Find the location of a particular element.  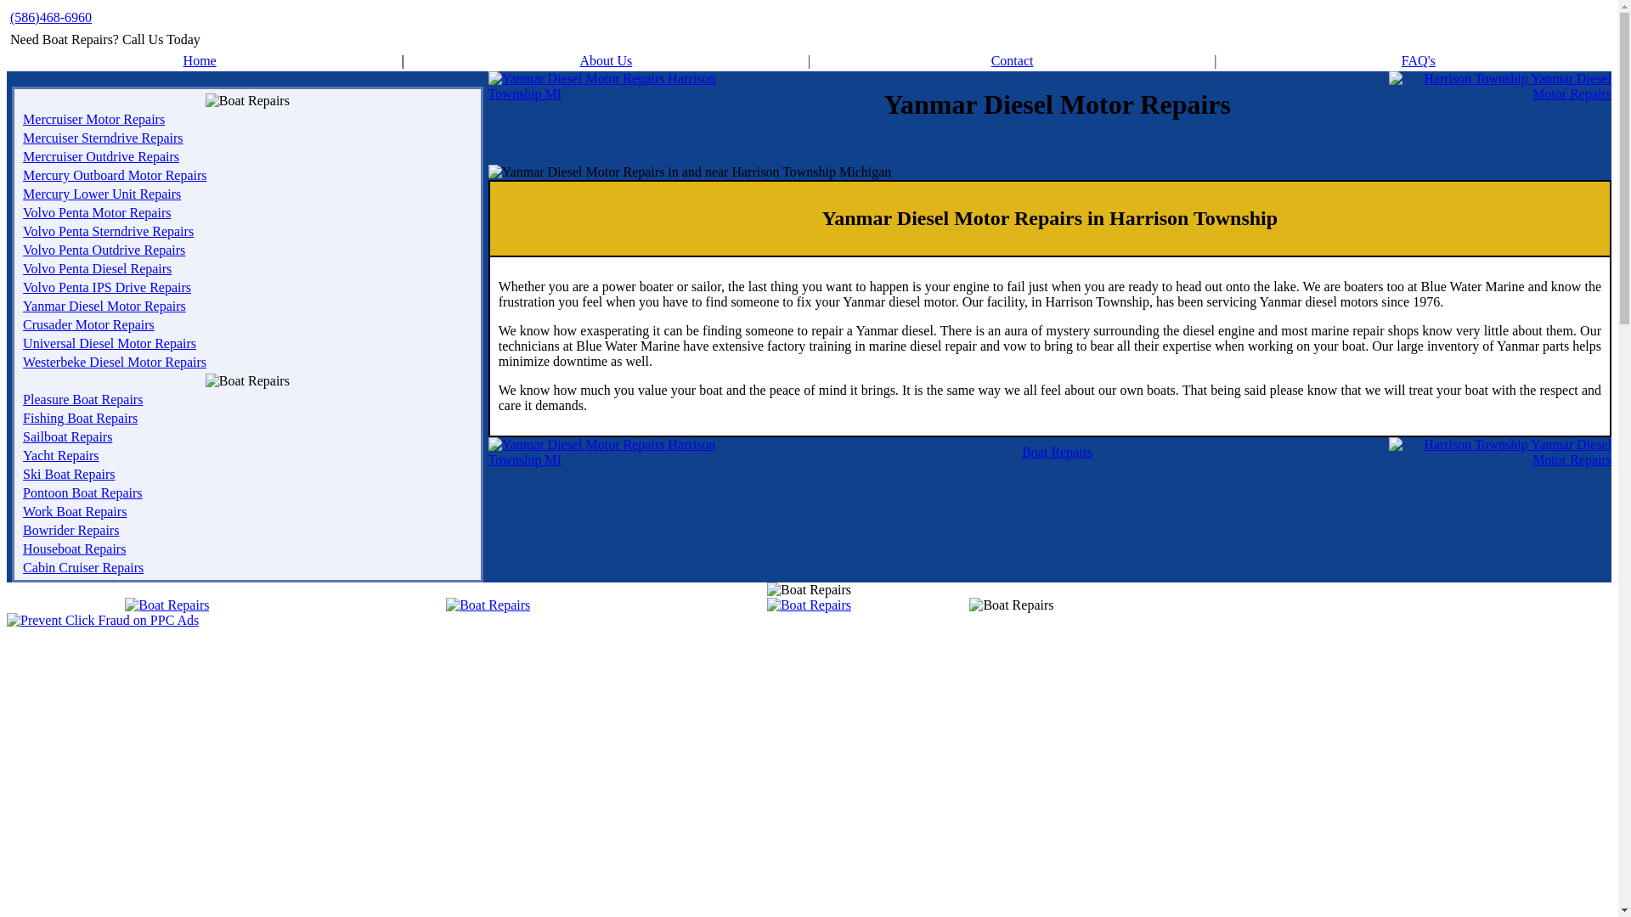

Pleasure Boat Repairs is located at coordinates (82, 399).